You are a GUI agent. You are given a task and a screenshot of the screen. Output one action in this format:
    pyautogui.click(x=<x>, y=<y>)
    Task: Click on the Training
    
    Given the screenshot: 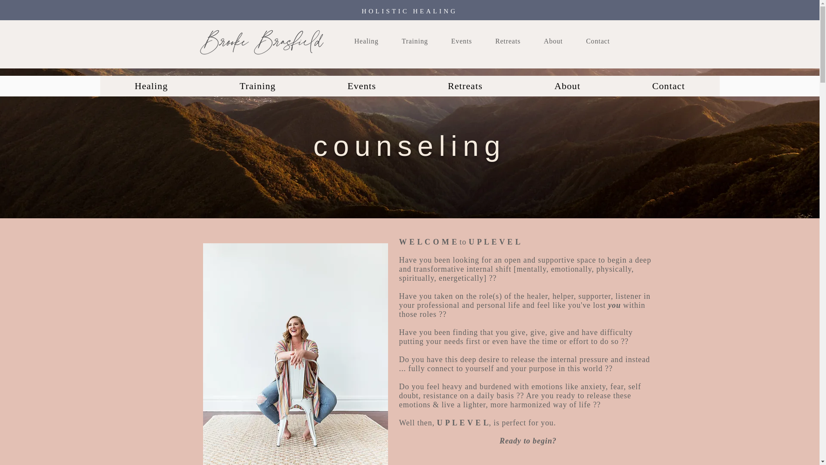 What is the action you would take?
    pyautogui.click(x=257, y=86)
    